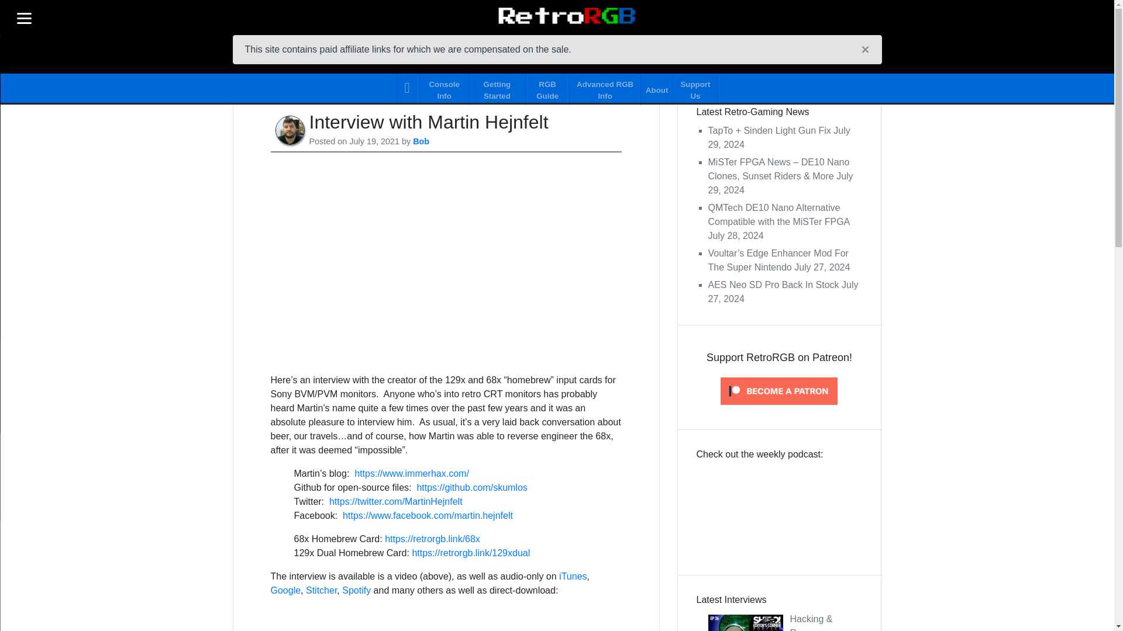  I want to click on Spotify, so click(356, 590).